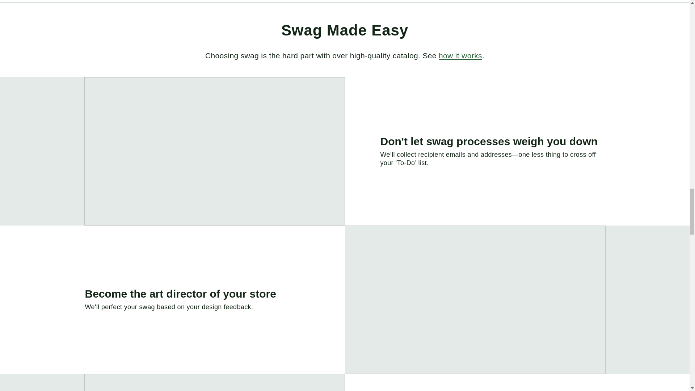 The width and height of the screenshot is (695, 391). What do you see at coordinates (460, 55) in the screenshot?
I see `how it works` at bounding box center [460, 55].